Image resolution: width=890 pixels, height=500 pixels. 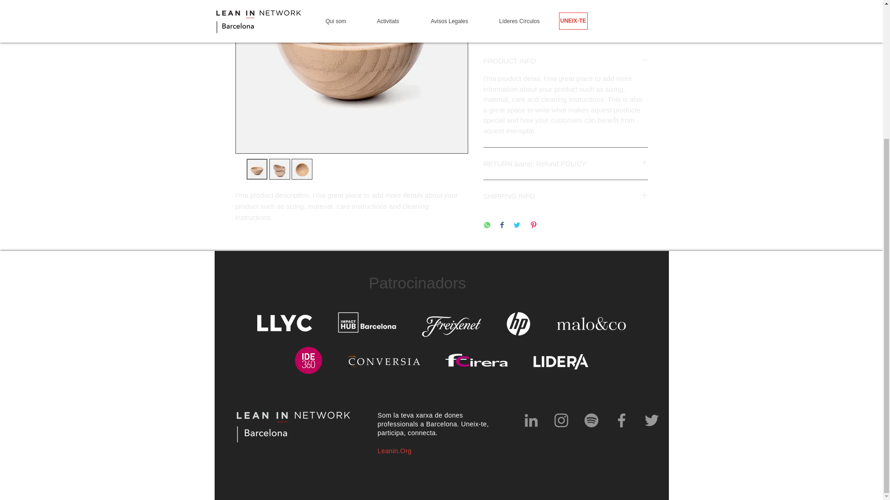 What do you see at coordinates (566, 25) in the screenshot?
I see `Afegeix a la cistella` at bounding box center [566, 25].